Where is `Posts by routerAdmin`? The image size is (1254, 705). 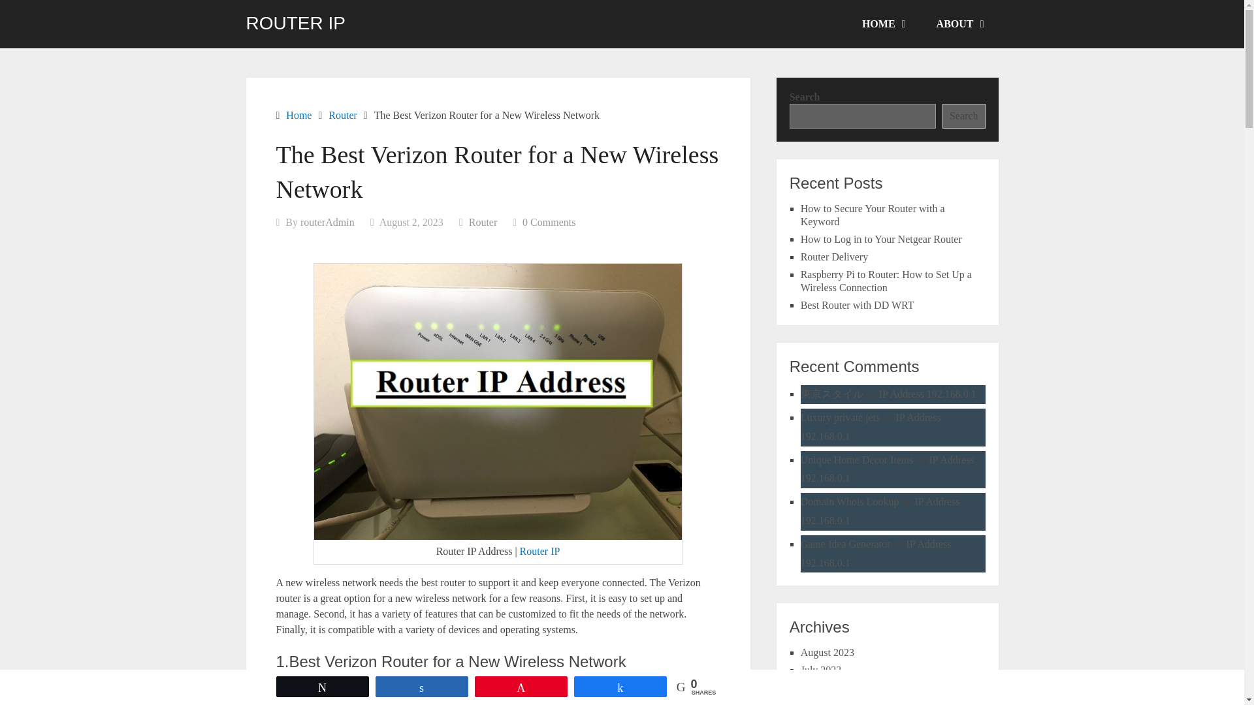 Posts by routerAdmin is located at coordinates (328, 222).